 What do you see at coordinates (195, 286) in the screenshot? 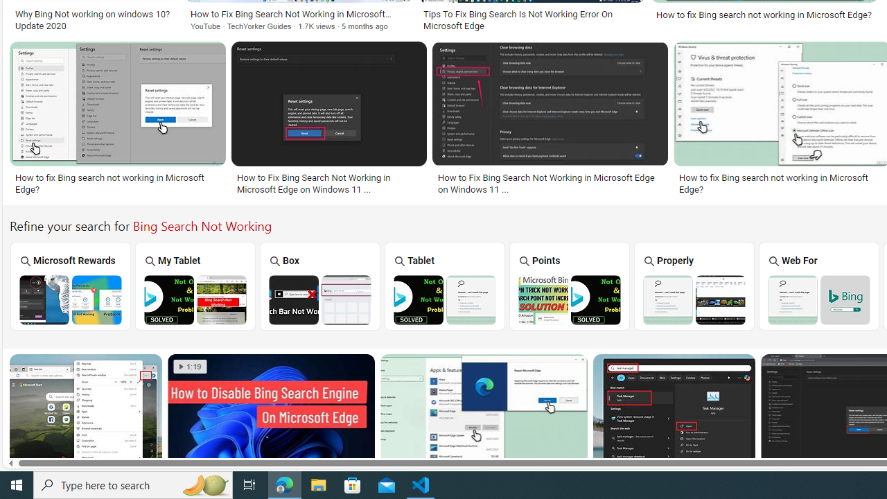
I see `Bing Search Not Working On My Tablet My Tablet` at bounding box center [195, 286].